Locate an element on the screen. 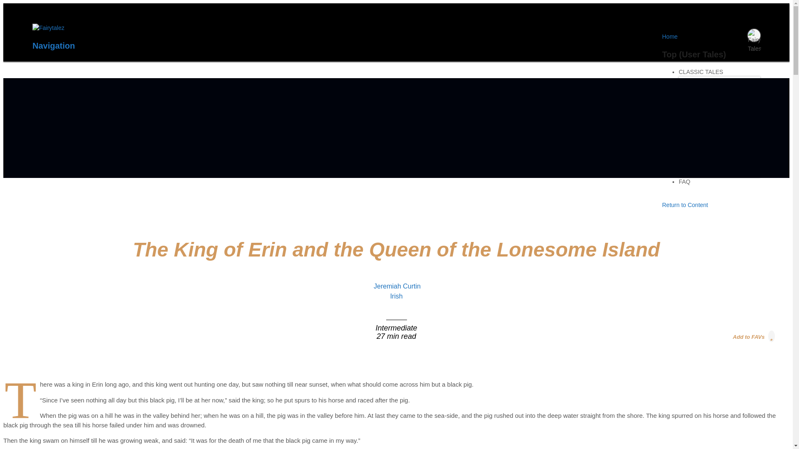 The height and width of the screenshot is (449, 799). Competitions is located at coordinates (703, 165).